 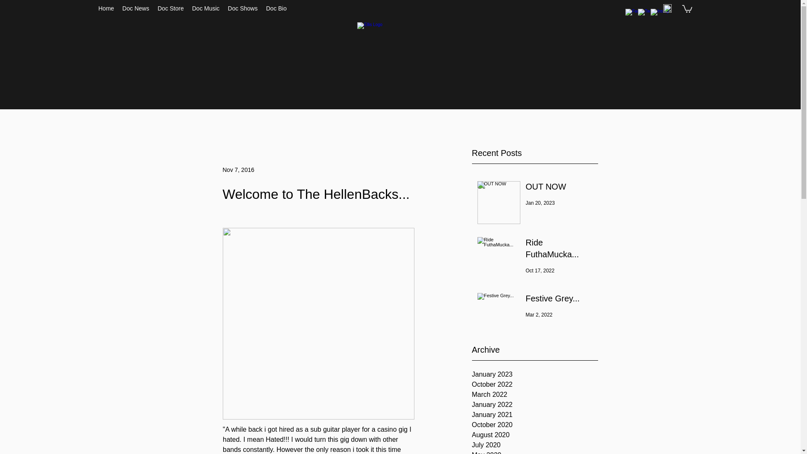 What do you see at coordinates (276, 8) in the screenshot?
I see `Doc Bio` at bounding box center [276, 8].